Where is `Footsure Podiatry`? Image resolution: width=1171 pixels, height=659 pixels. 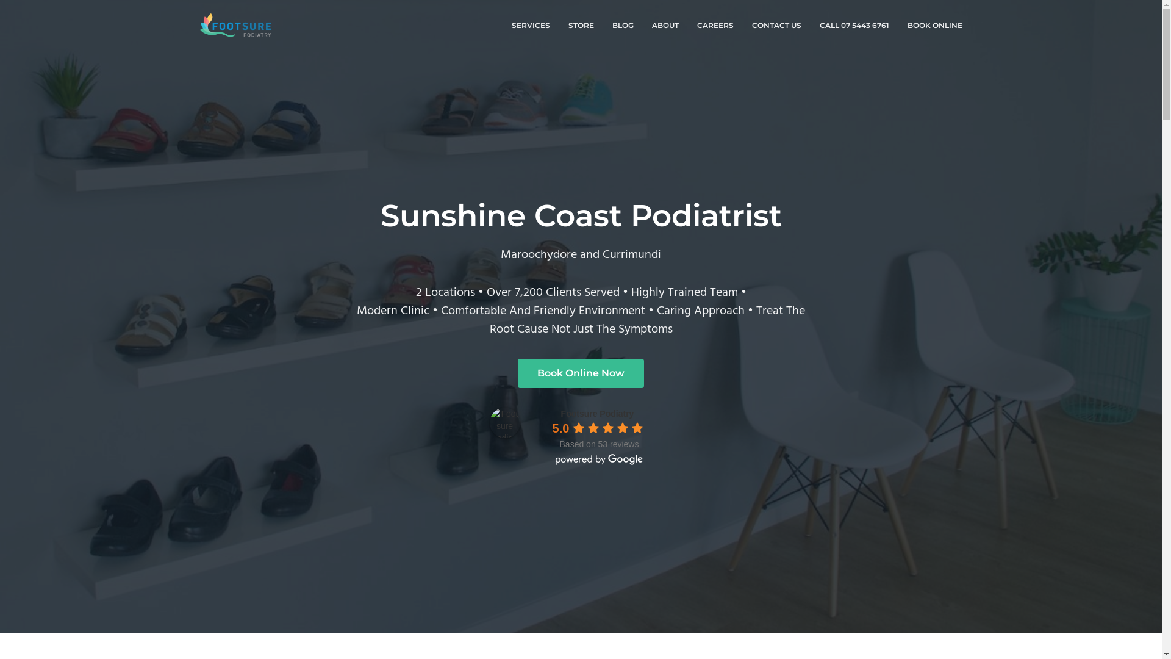 Footsure Podiatry is located at coordinates (504, 423).